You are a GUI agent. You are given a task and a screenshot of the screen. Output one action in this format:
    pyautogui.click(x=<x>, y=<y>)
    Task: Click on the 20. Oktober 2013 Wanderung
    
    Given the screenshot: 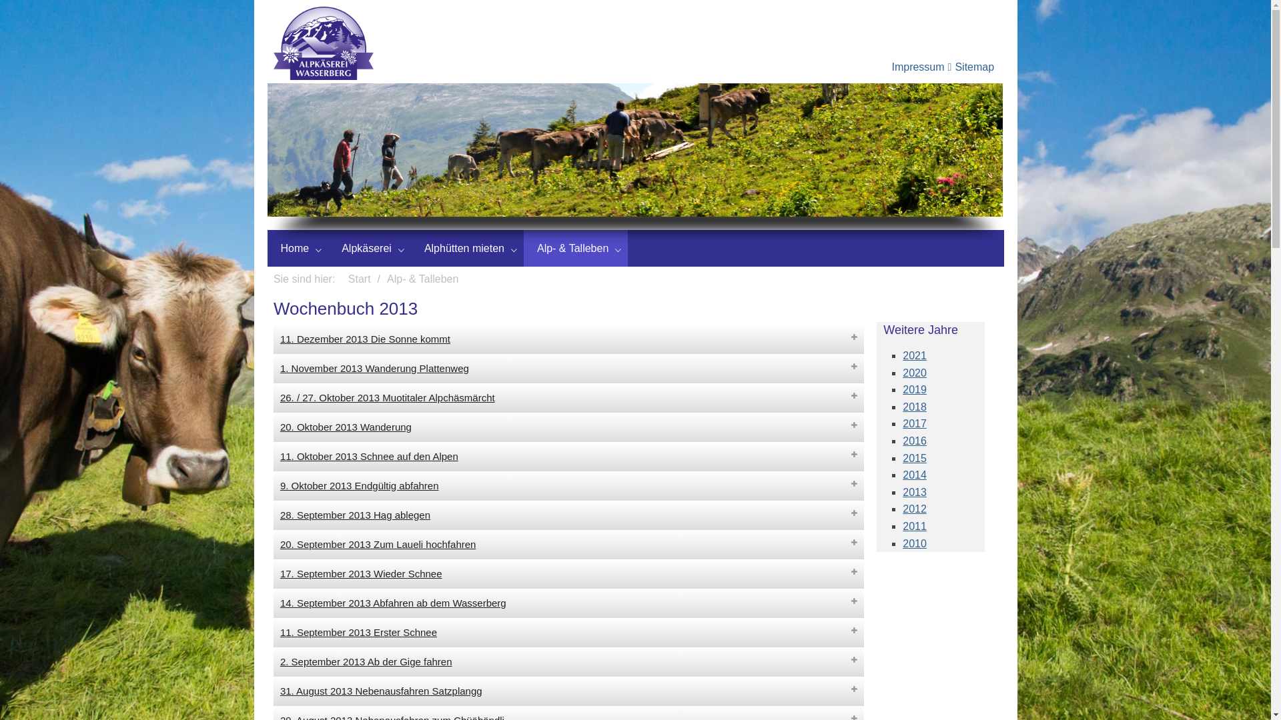 What is the action you would take?
    pyautogui.click(x=569, y=427)
    